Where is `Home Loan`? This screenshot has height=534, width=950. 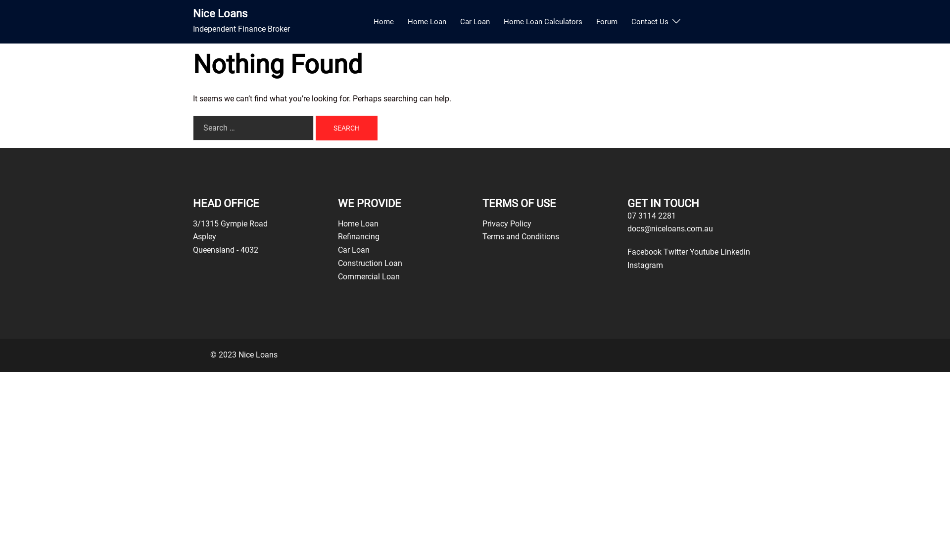
Home Loan is located at coordinates (427, 22).